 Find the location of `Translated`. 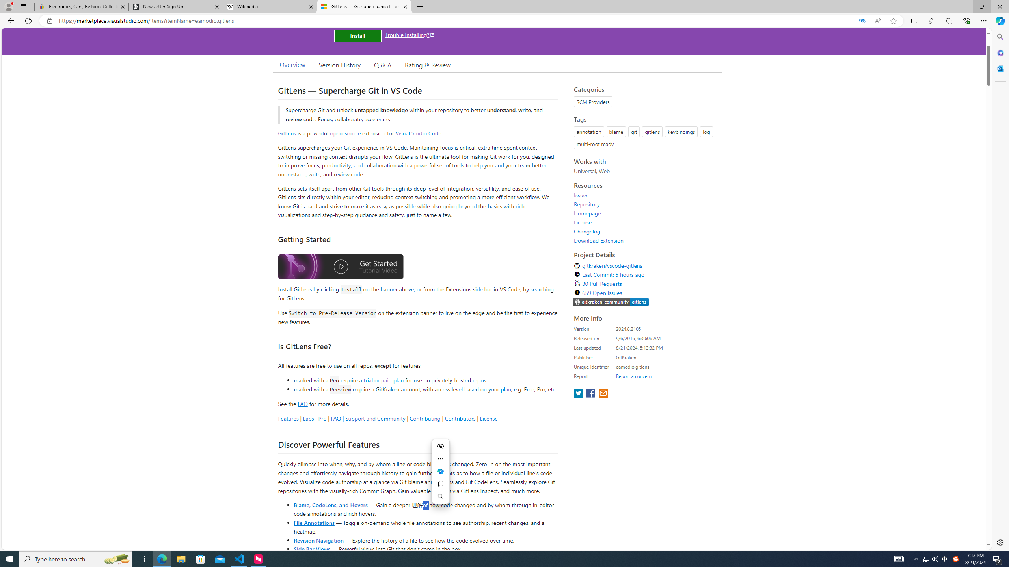

Translated is located at coordinates (862, 21).